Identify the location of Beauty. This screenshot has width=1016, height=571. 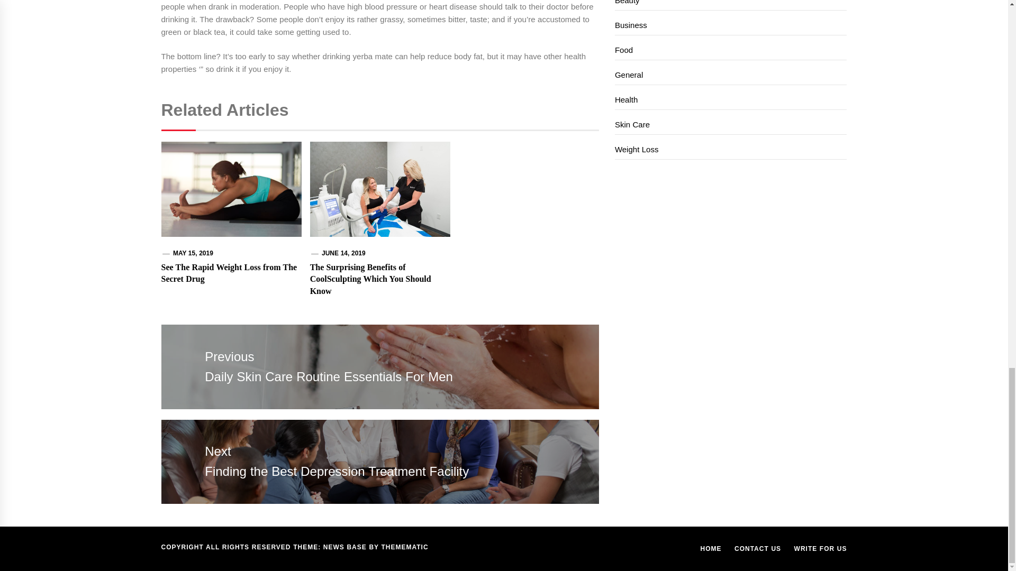
(731, 5).